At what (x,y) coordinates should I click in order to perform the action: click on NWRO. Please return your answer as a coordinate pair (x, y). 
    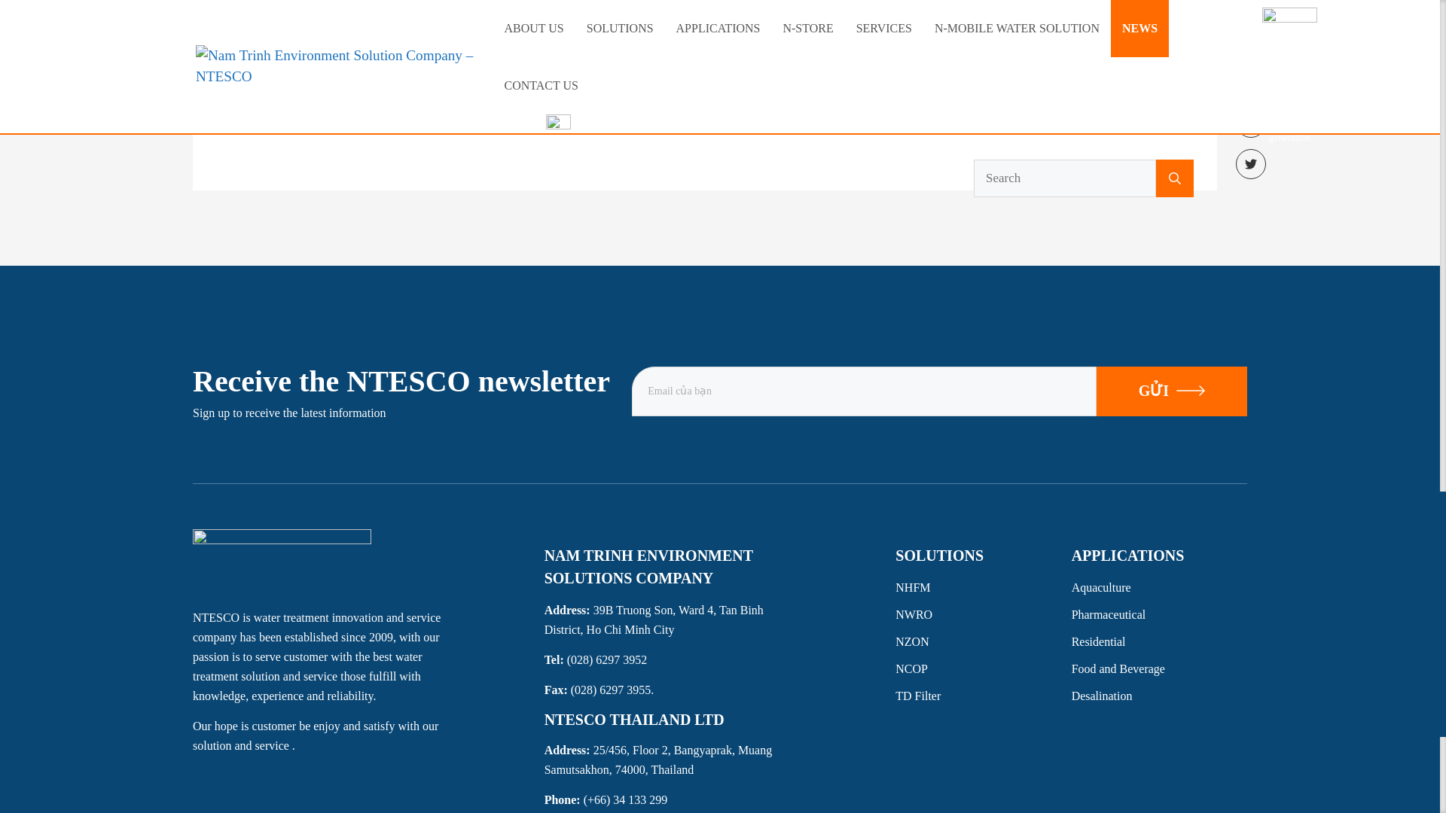
    Looking at the image, I should click on (983, 614).